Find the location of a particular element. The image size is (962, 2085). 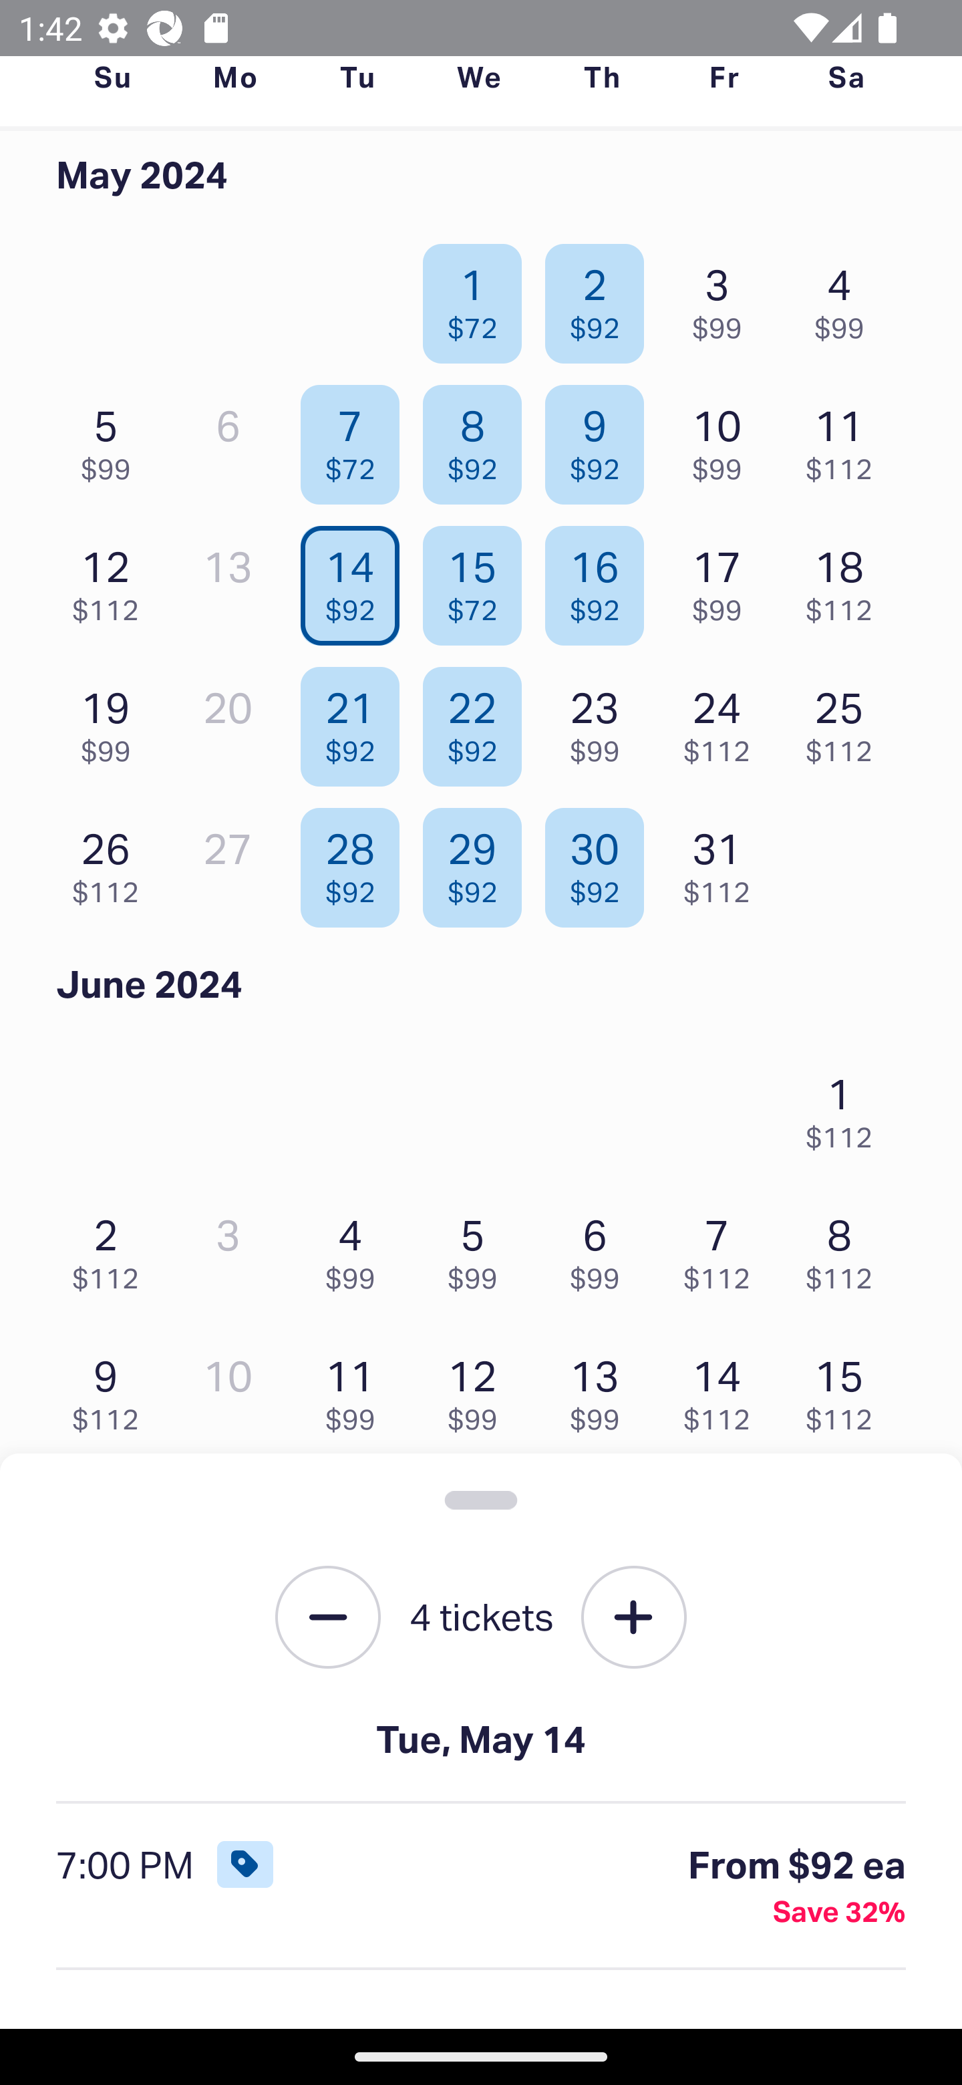

1 $72 is located at coordinates (480, 297).